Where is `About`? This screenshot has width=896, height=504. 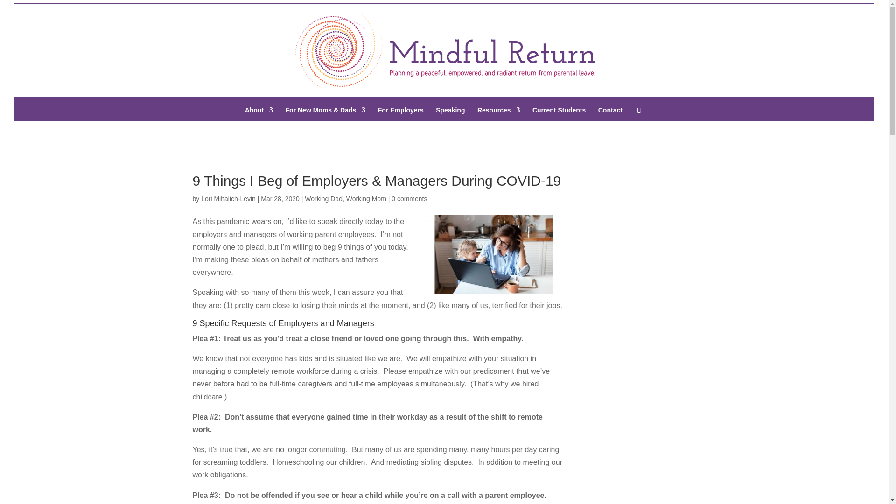
About is located at coordinates (259, 114).